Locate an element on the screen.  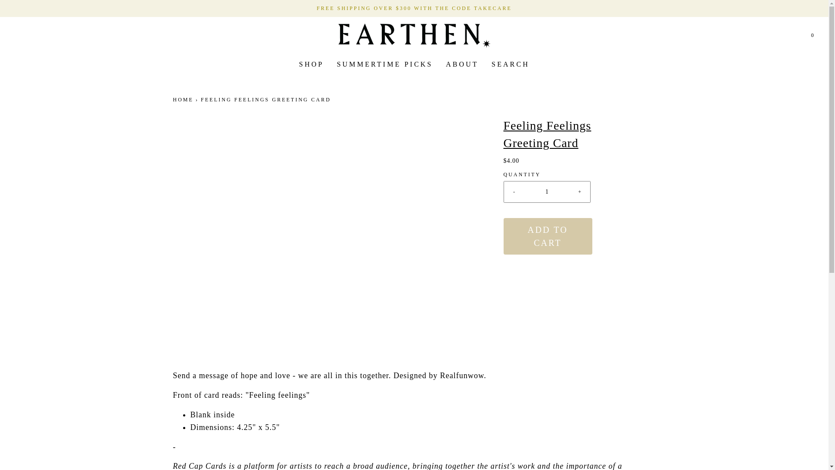
1 is located at coordinates (547, 191).